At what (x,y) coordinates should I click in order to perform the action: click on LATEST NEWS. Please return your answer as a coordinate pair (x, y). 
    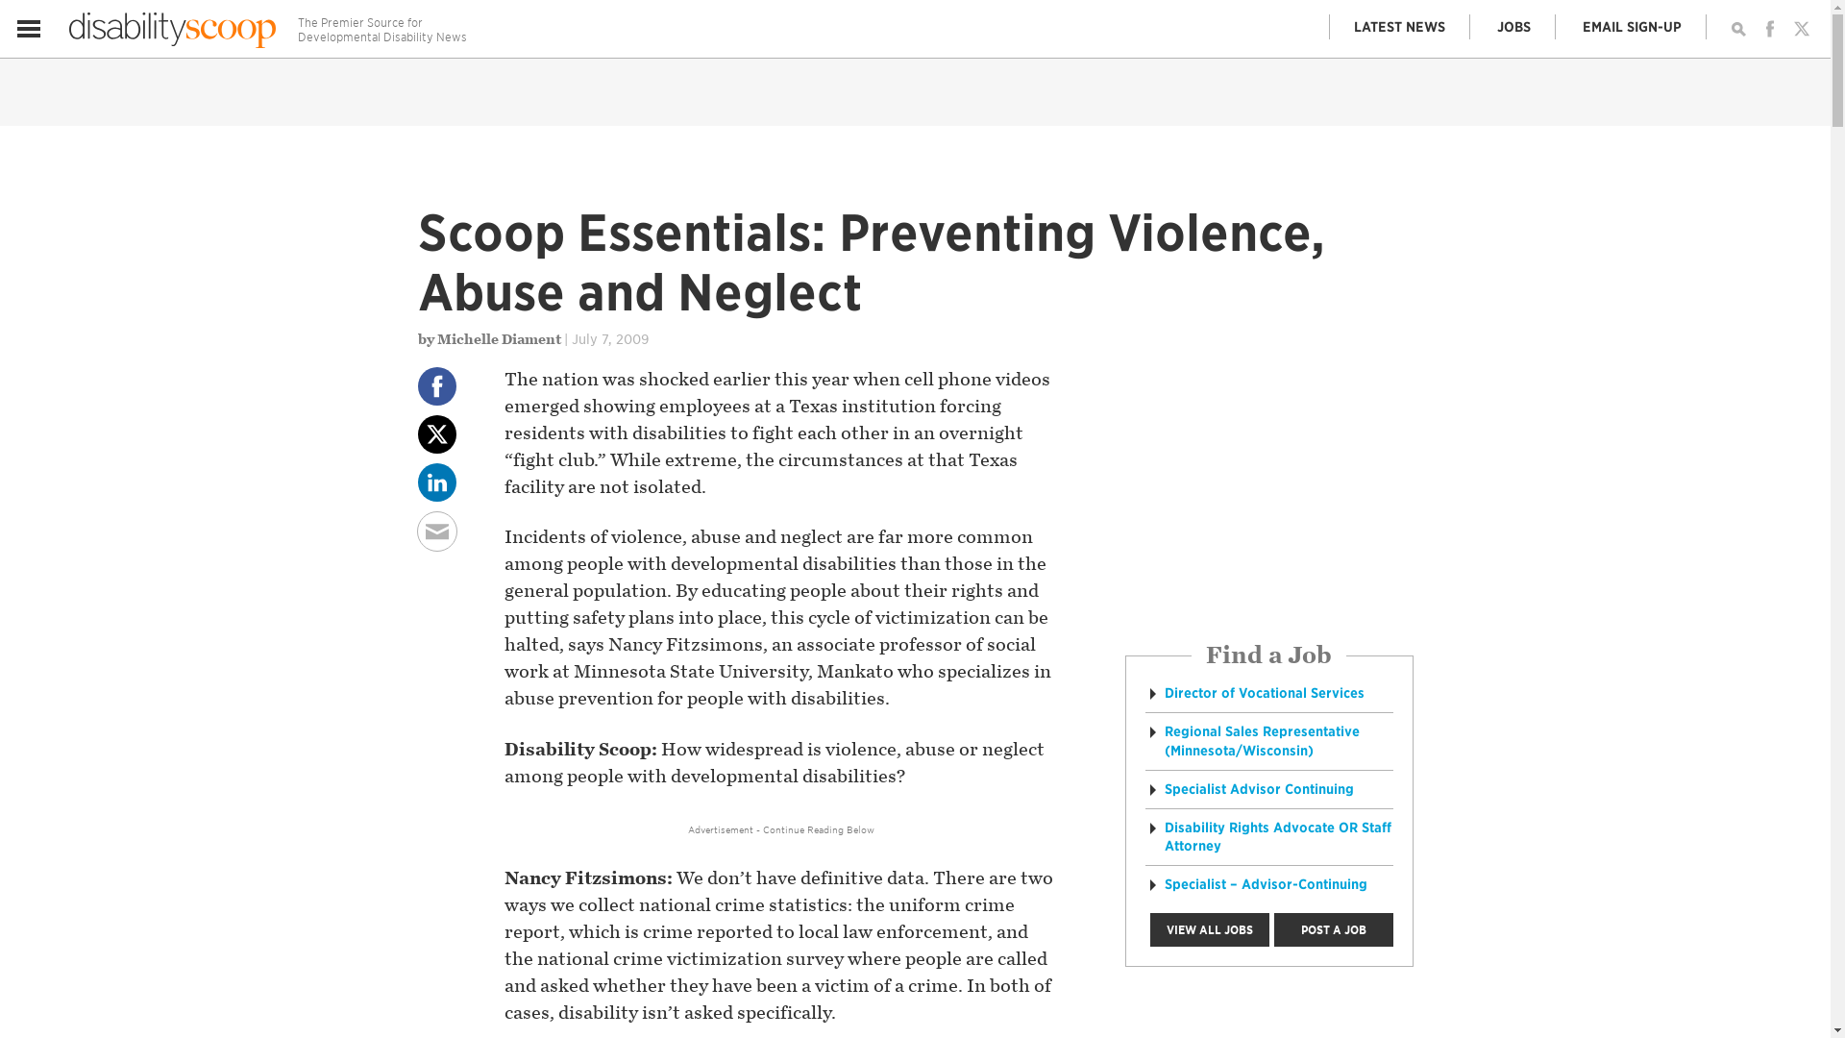
    Looking at the image, I should click on (1400, 27).